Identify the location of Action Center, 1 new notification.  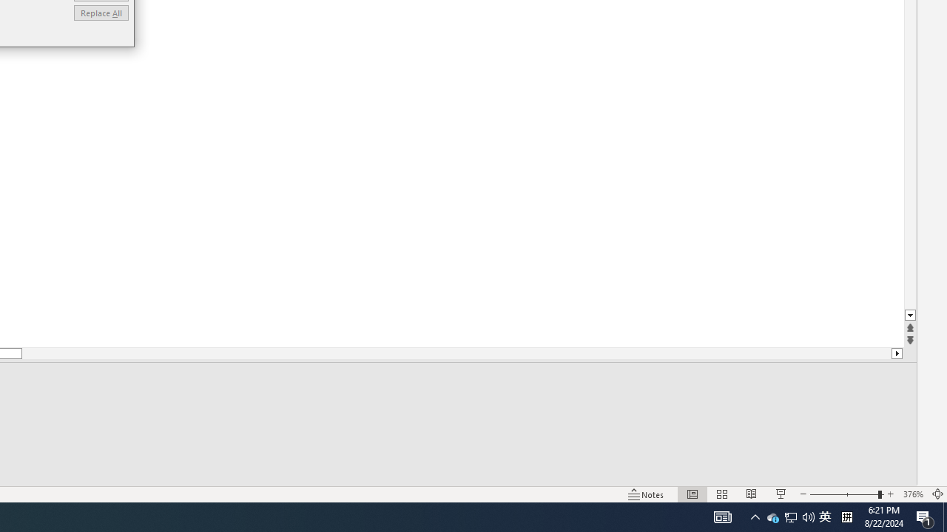
(945, 517).